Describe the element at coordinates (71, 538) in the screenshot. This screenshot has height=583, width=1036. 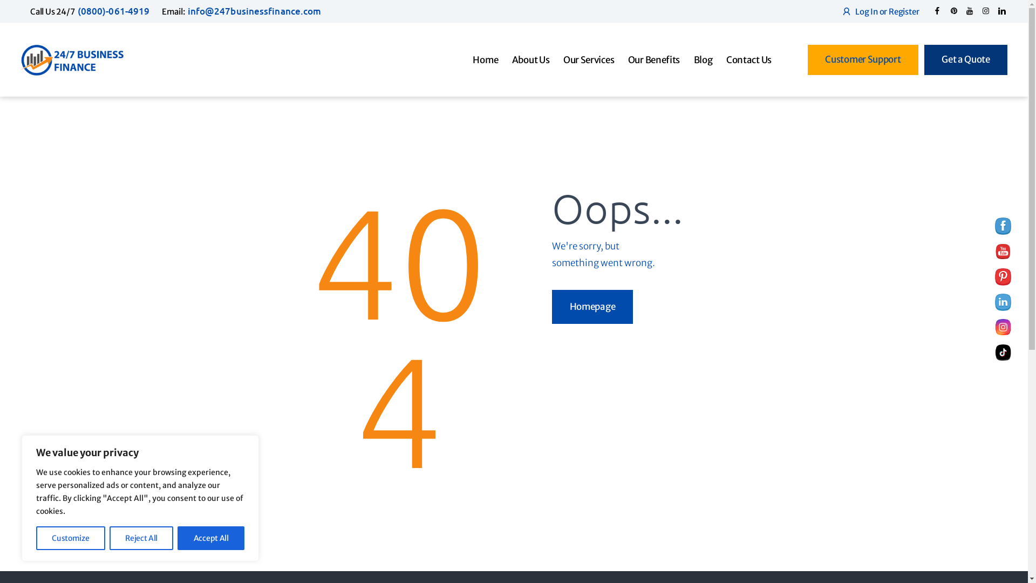
I see `Customize` at that location.